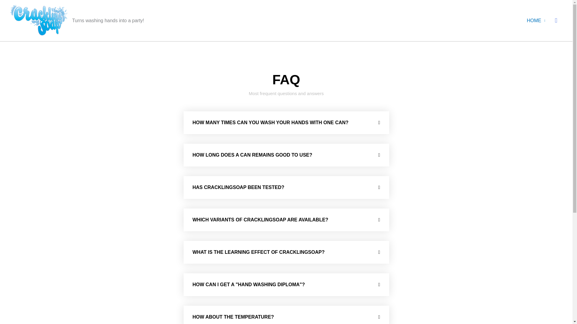 The width and height of the screenshot is (577, 324). What do you see at coordinates (270, 122) in the screenshot?
I see `HOW MANY TIMES CAN YOU WASH YOUR HANDS WITH ONE CAN?` at bounding box center [270, 122].